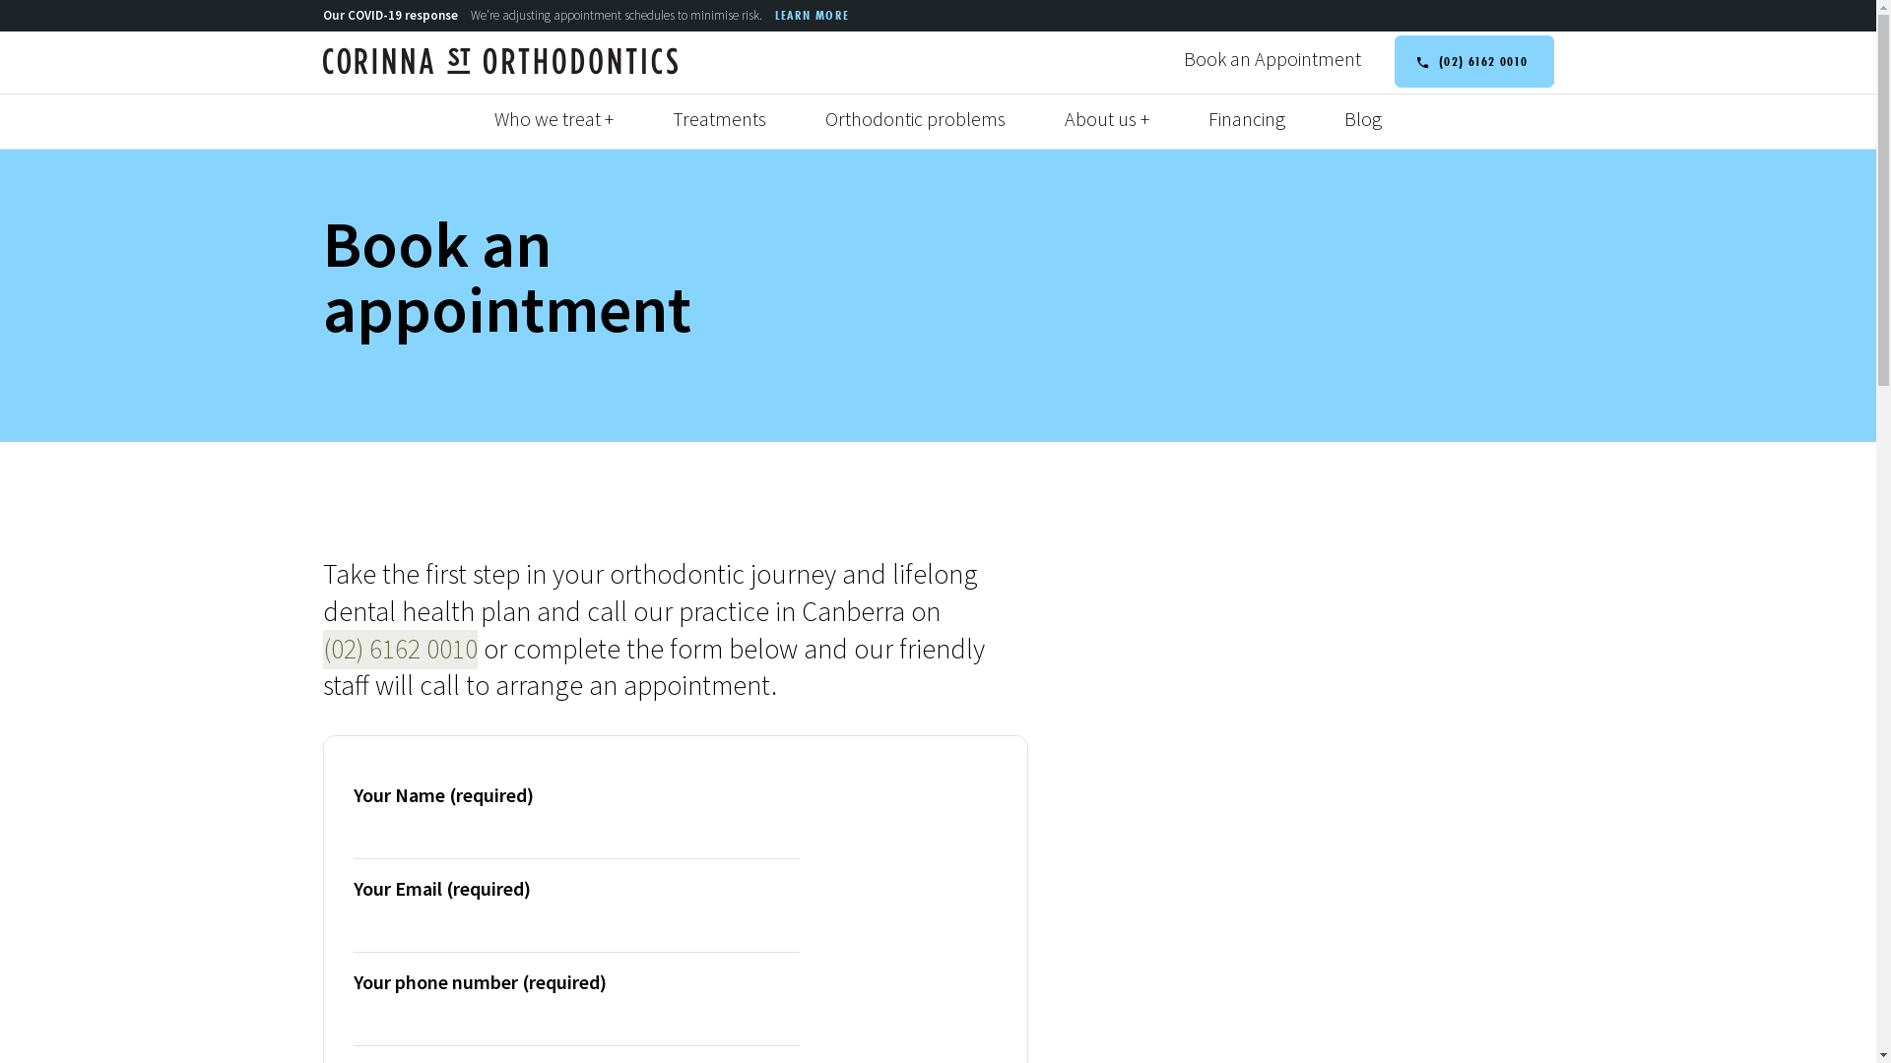  I want to click on Corina St Orthordontics, so click(508, 61).